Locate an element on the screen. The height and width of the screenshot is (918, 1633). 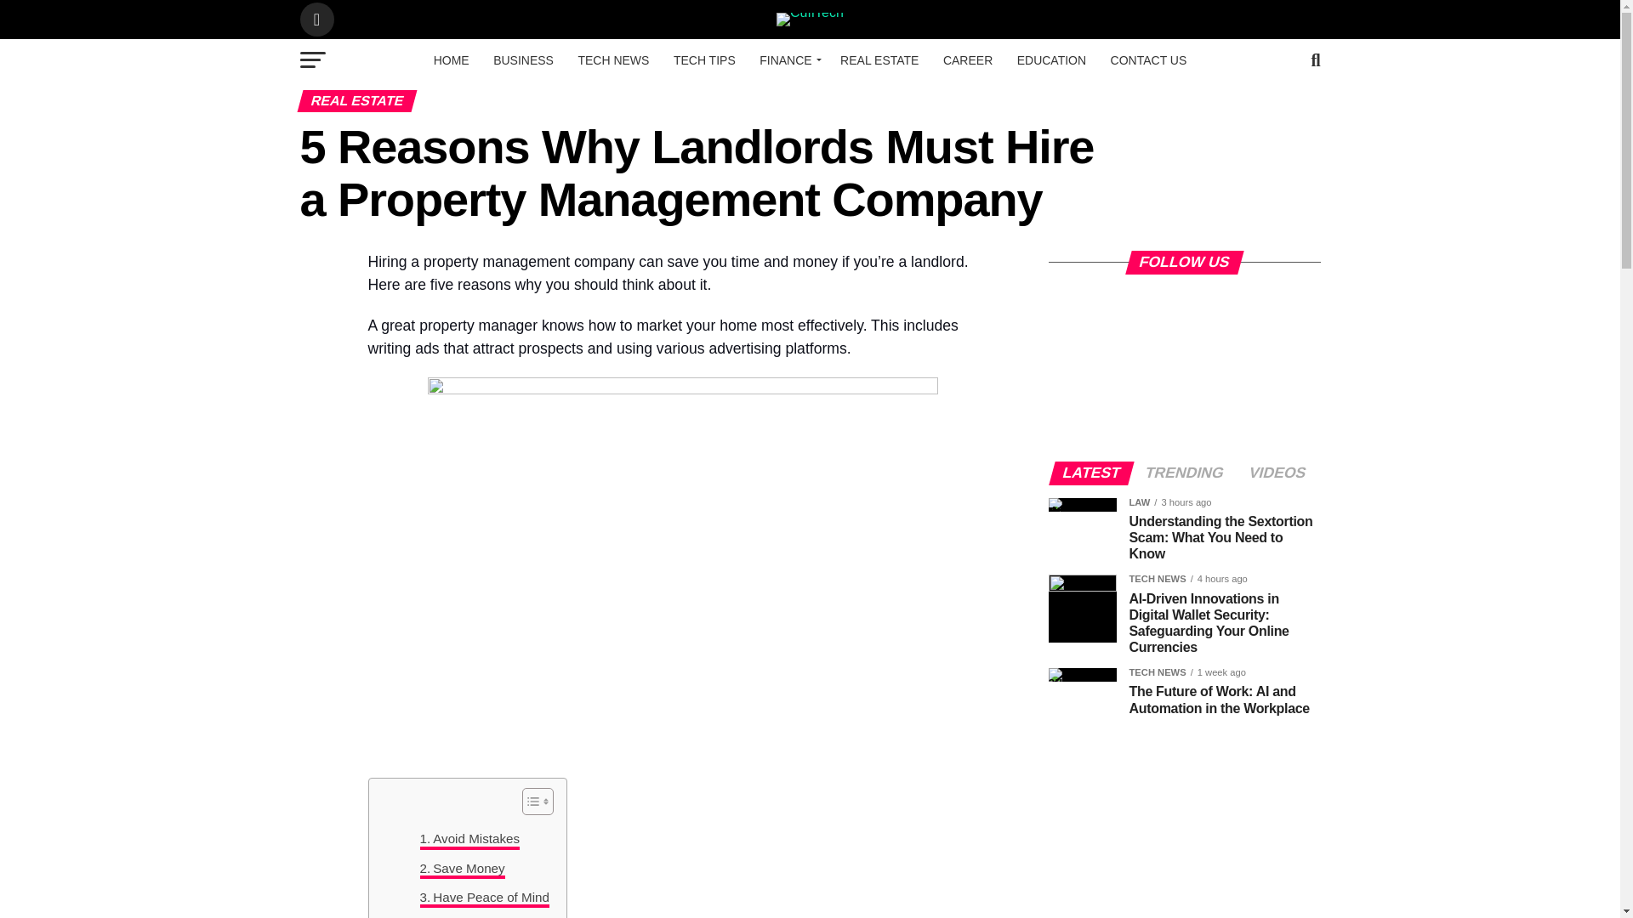
BUSINESS is located at coordinates (523, 60).